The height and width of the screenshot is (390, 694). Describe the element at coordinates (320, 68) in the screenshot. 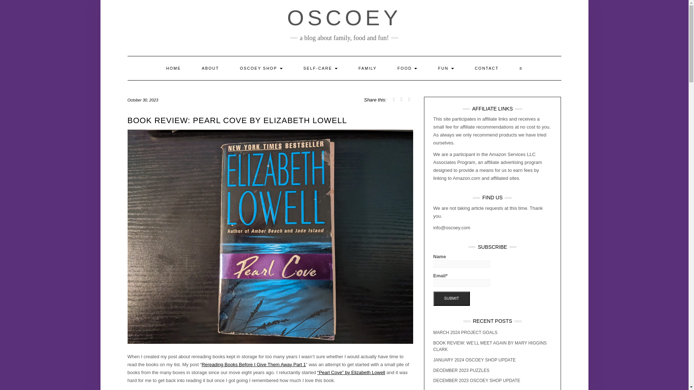

I see `SELF-CARE` at that location.